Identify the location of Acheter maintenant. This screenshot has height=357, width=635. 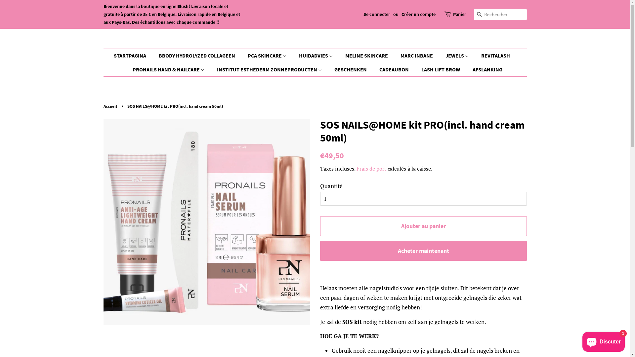
(423, 251).